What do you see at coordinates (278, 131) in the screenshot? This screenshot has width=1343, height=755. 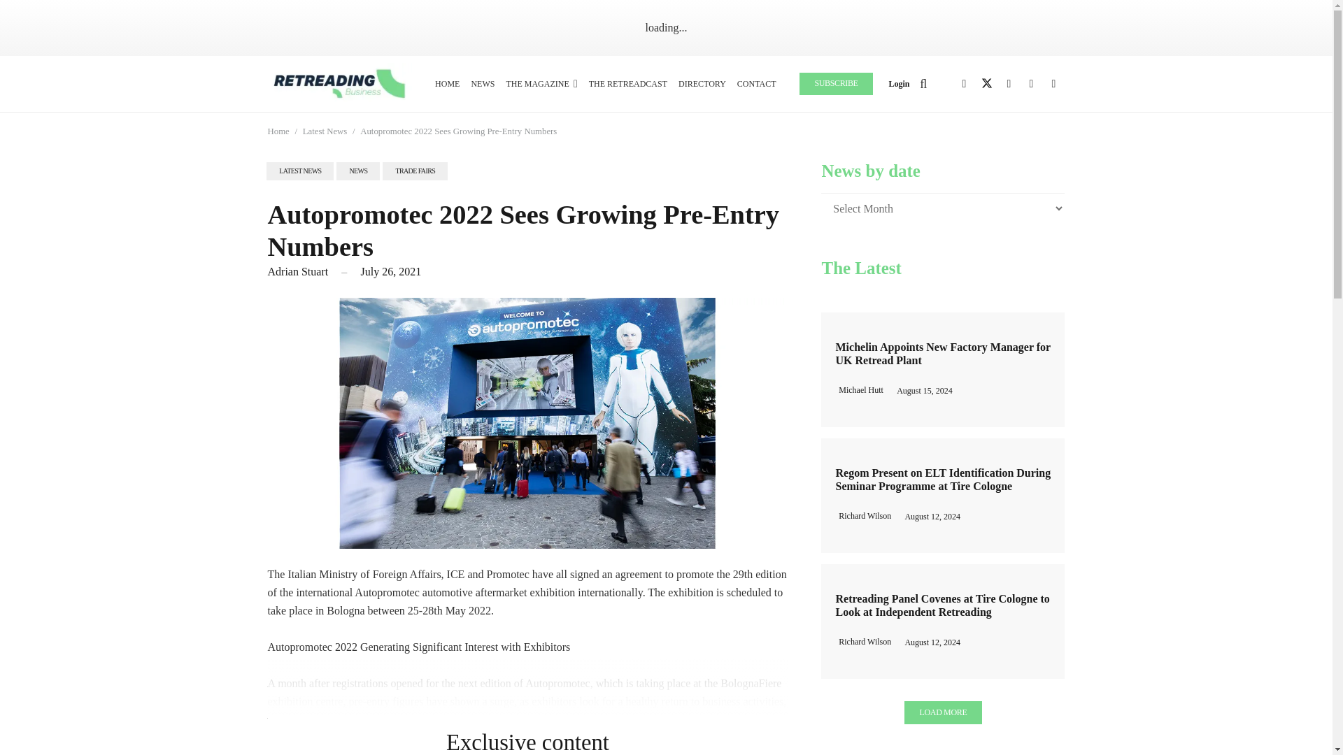 I see `Home` at bounding box center [278, 131].